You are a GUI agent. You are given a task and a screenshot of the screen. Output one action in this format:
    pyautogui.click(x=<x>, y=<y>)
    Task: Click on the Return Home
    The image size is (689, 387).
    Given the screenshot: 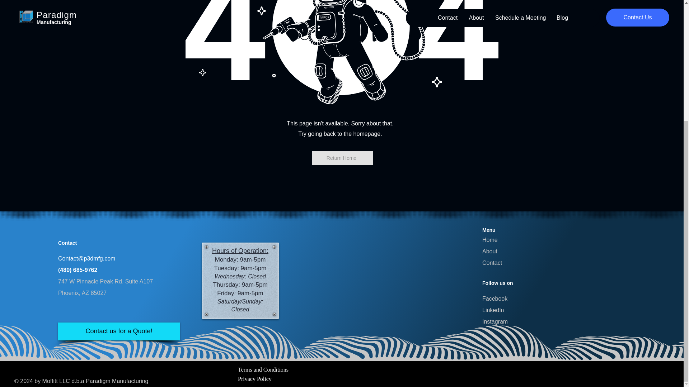 What is the action you would take?
    pyautogui.click(x=342, y=158)
    